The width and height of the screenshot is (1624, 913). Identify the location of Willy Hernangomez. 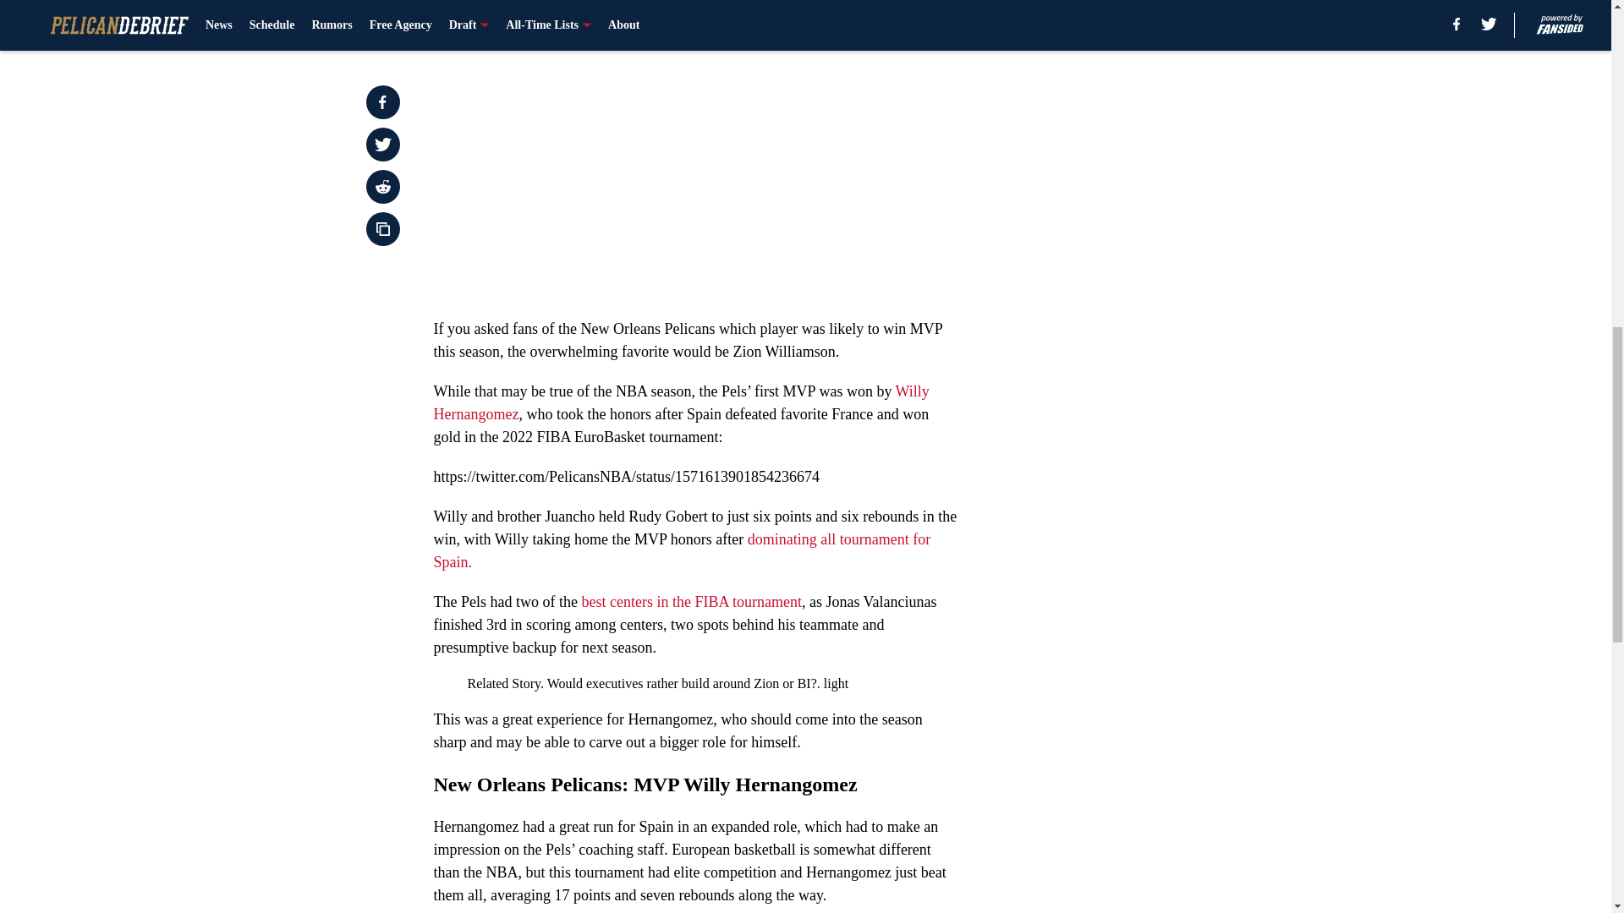
(681, 402).